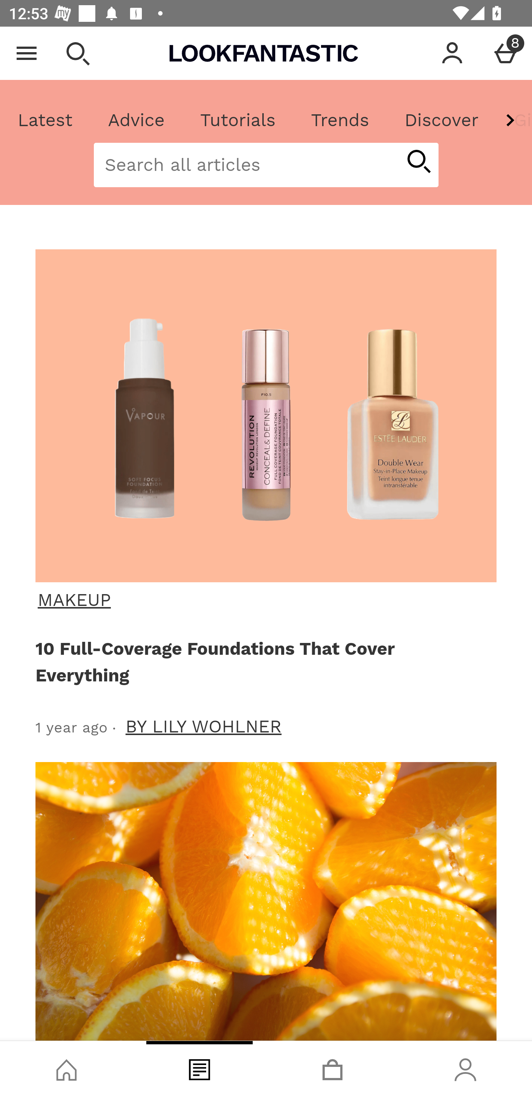 Image resolution: width=532 pixels, height=1095 pixels. Describe the element at coordinates (136, 120) in the screenshot. I see `Advice` at that location.